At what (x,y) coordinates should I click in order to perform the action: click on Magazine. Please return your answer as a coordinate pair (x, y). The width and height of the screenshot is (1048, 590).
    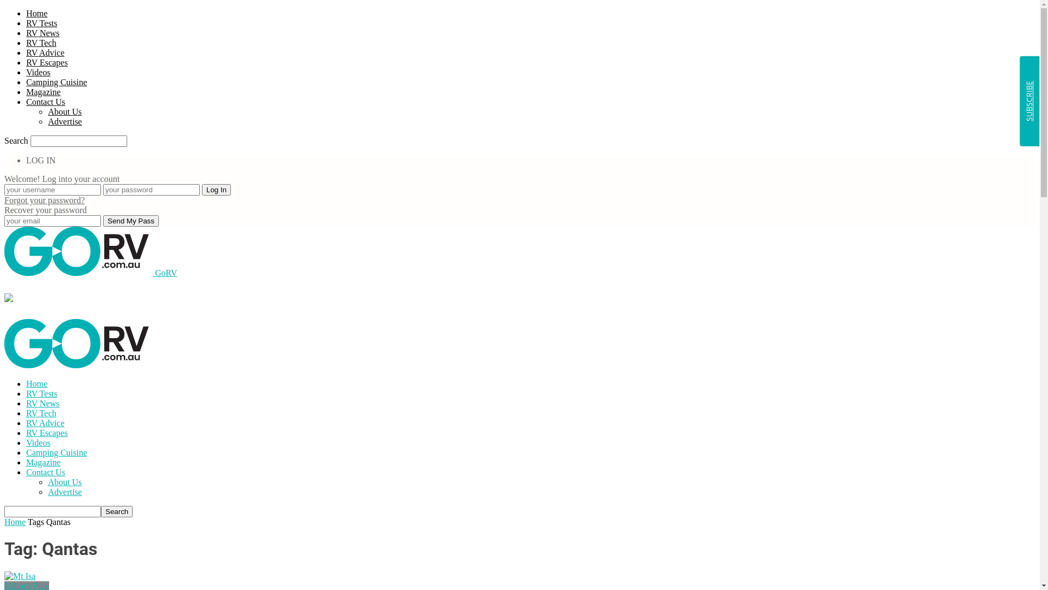
    Looking at the image, I should click on (44, 92).